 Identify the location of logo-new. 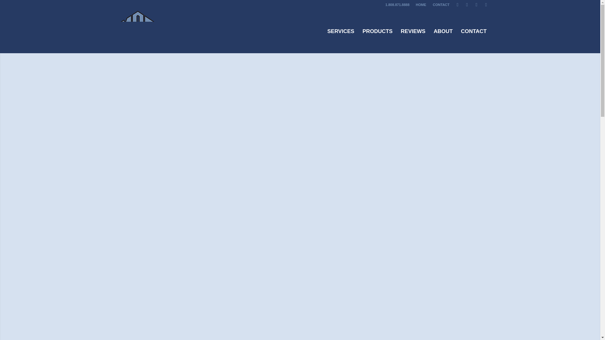
(177, 31).